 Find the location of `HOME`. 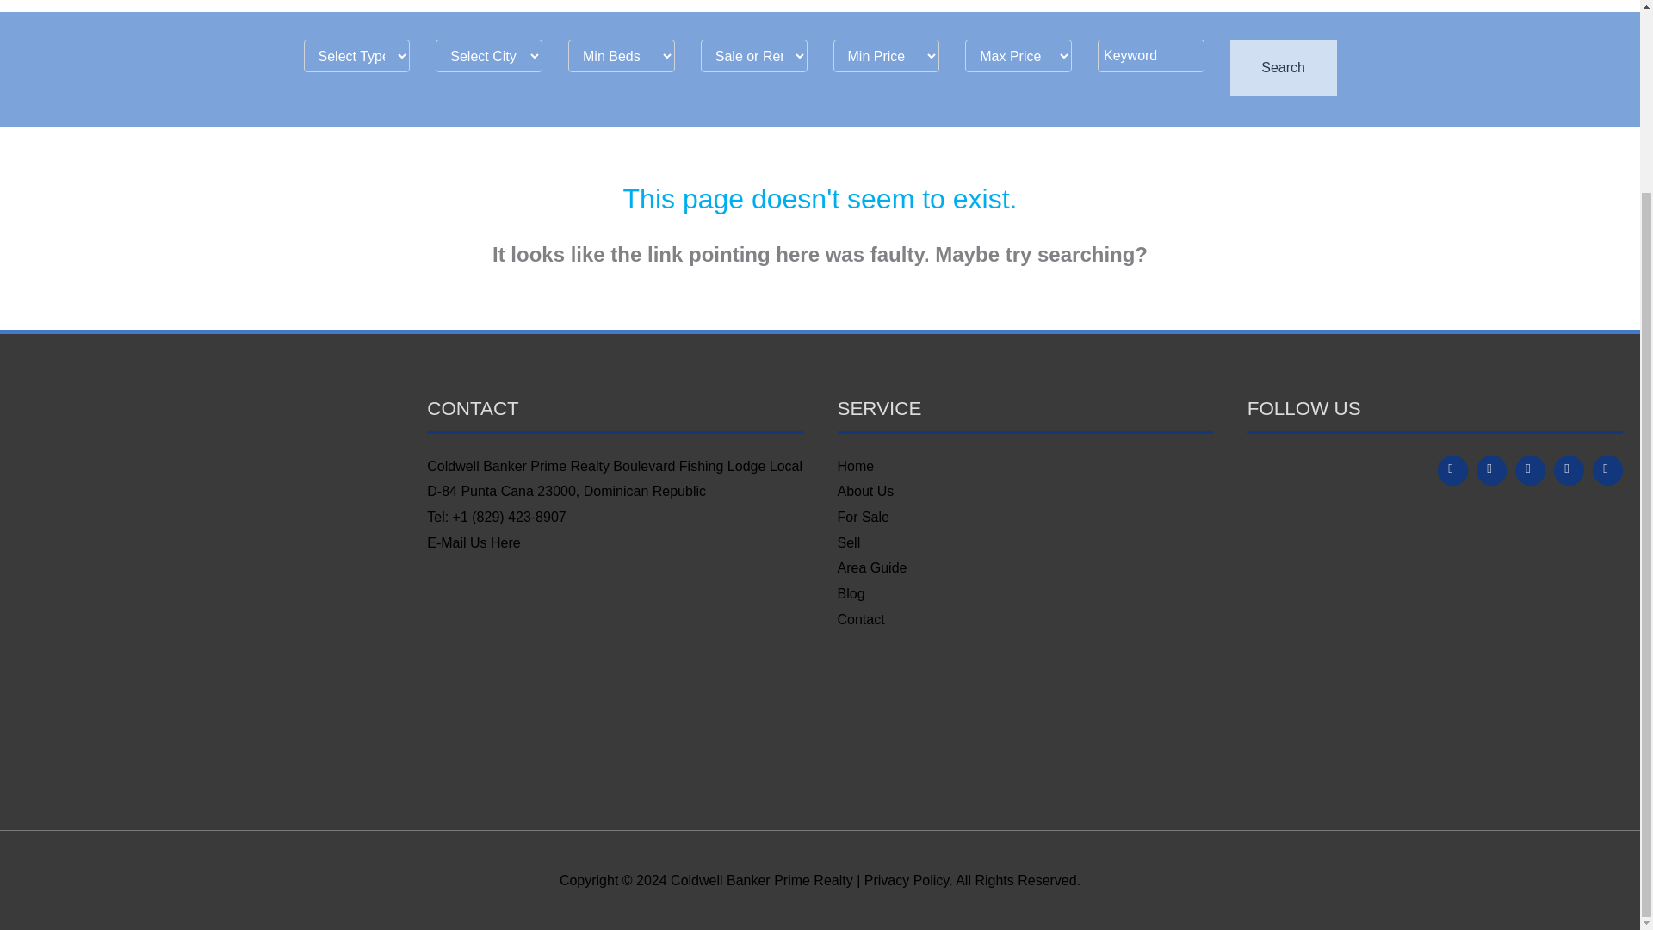

HOME is located at coordinates (979, 6).